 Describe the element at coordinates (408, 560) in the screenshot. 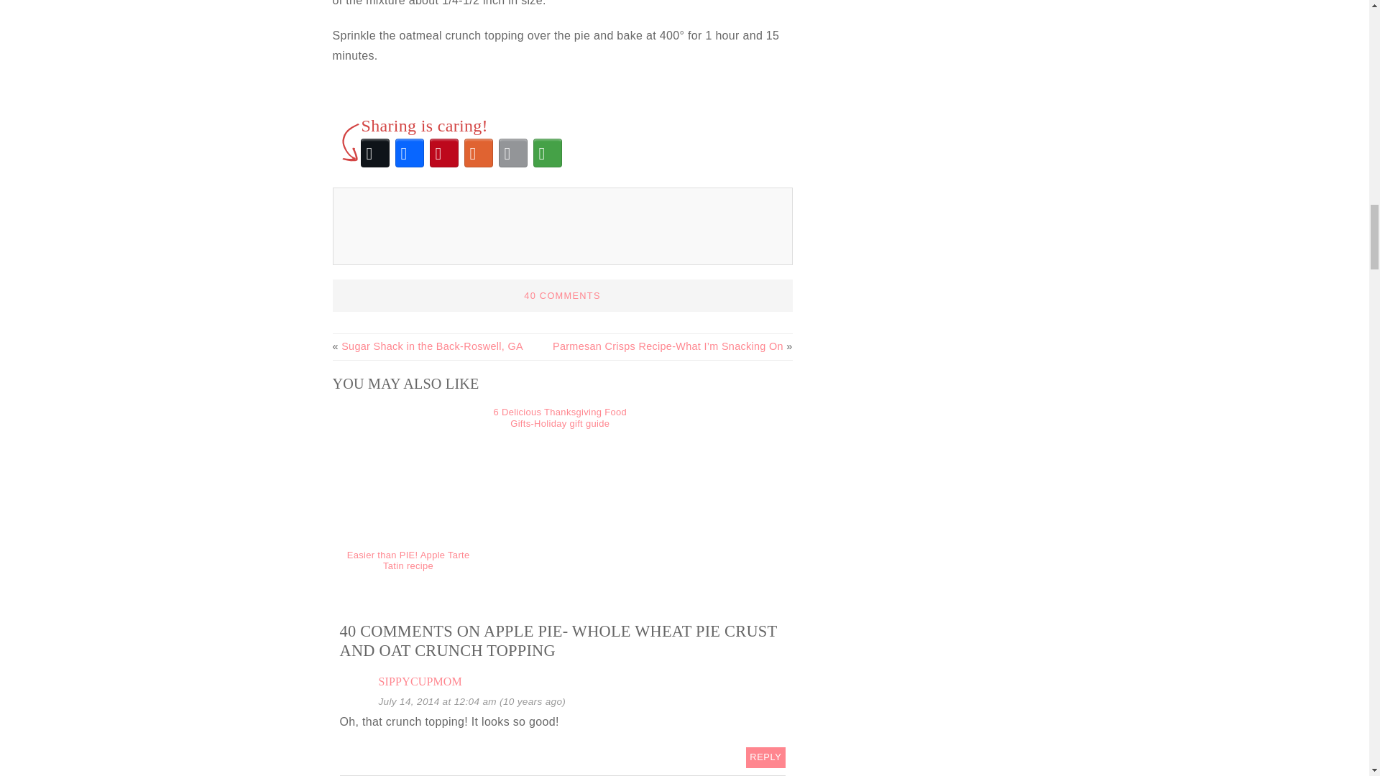

I see `Easier than PIE! Apple Tarte Tatin recipe` at that location.